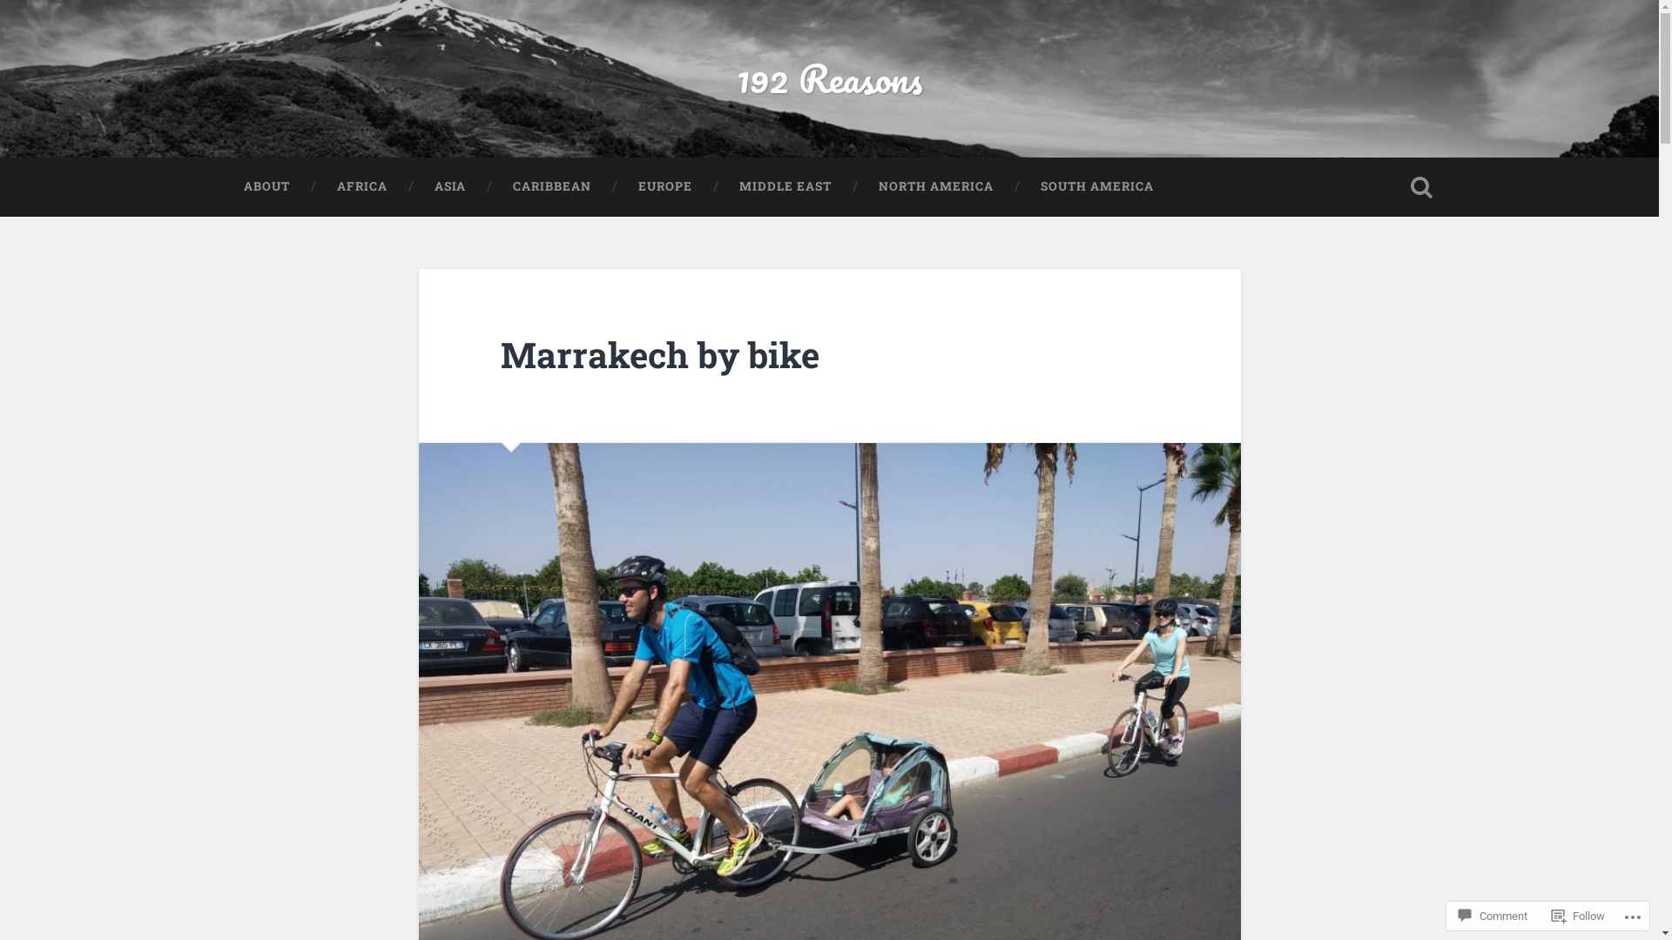 The image size is (1672, 940). Describe the element at coordinates (1493, 916) in the screenshot. I see `Comment` at that location.